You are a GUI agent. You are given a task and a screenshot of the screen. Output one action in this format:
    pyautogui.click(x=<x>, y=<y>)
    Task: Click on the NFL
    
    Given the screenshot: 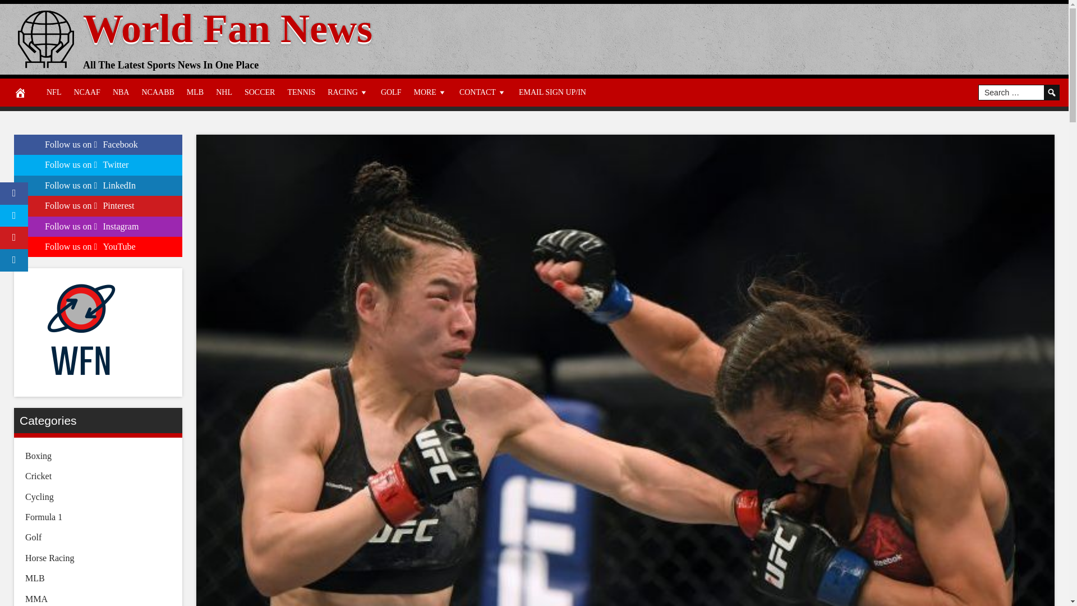 What is the action you would take?
    pyautogui.click(x=54, y=93)
    